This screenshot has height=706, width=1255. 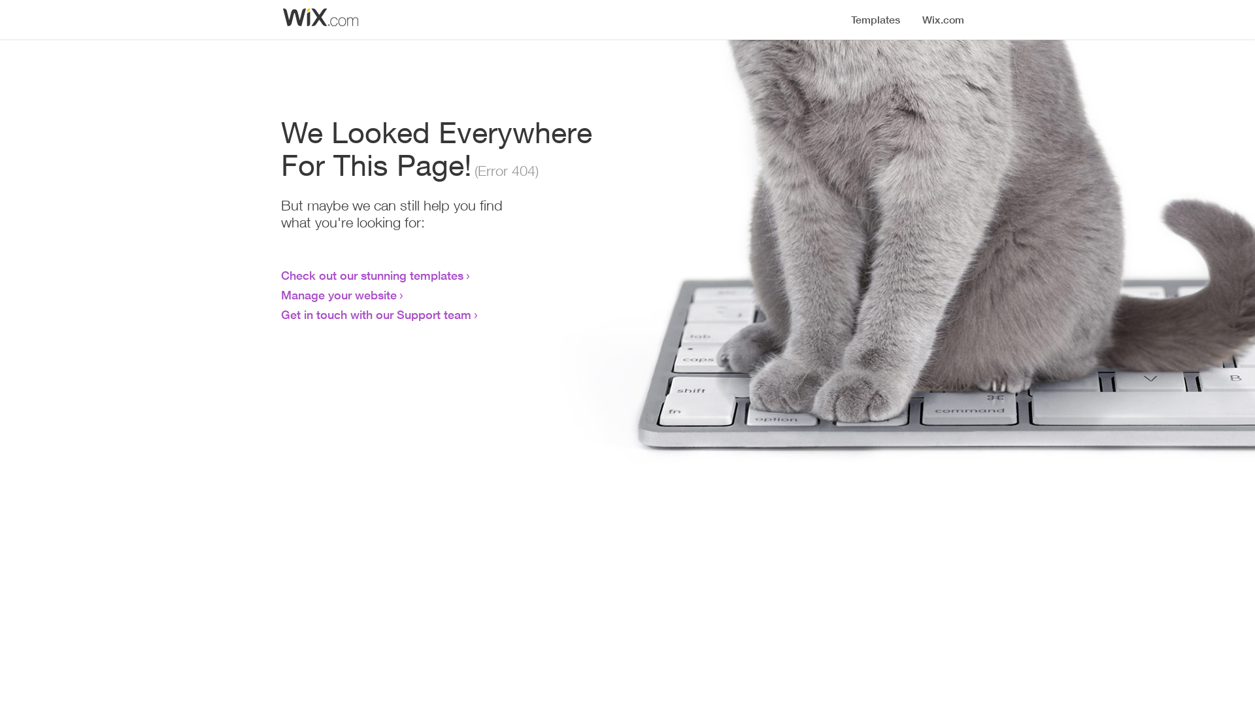 I want to click on Check out our stunning templates, so click(x=373, y=275).